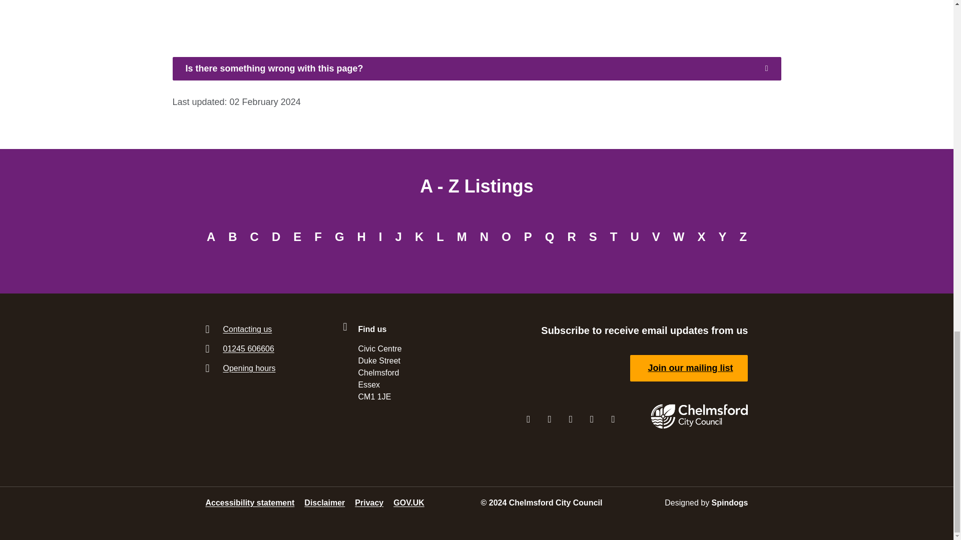  Describe the element at coordinates (232, 237) in the screenshot. I see `B` at that location.